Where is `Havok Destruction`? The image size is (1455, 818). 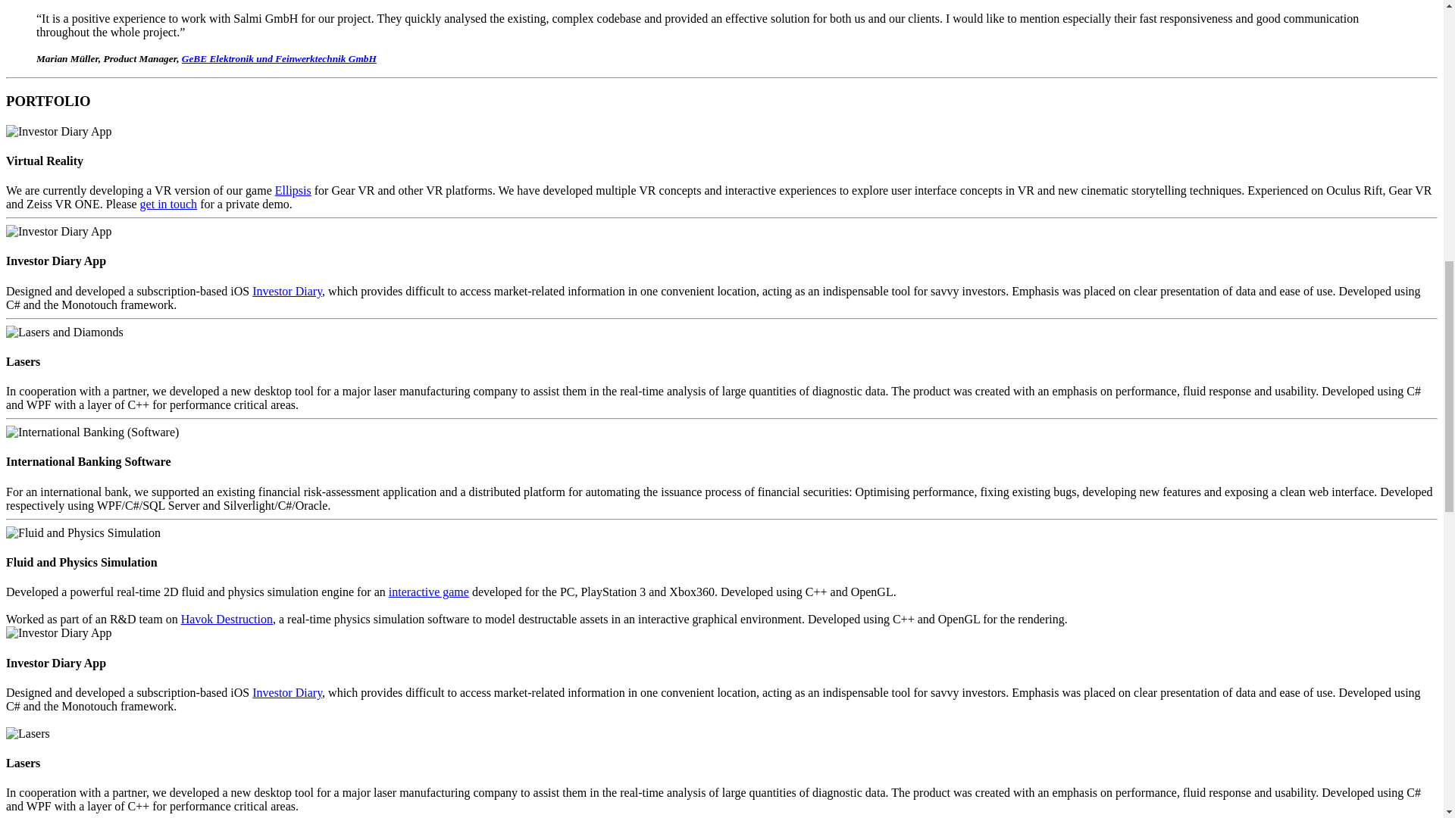
Havok Destruction is located at coordinates (227, 619).